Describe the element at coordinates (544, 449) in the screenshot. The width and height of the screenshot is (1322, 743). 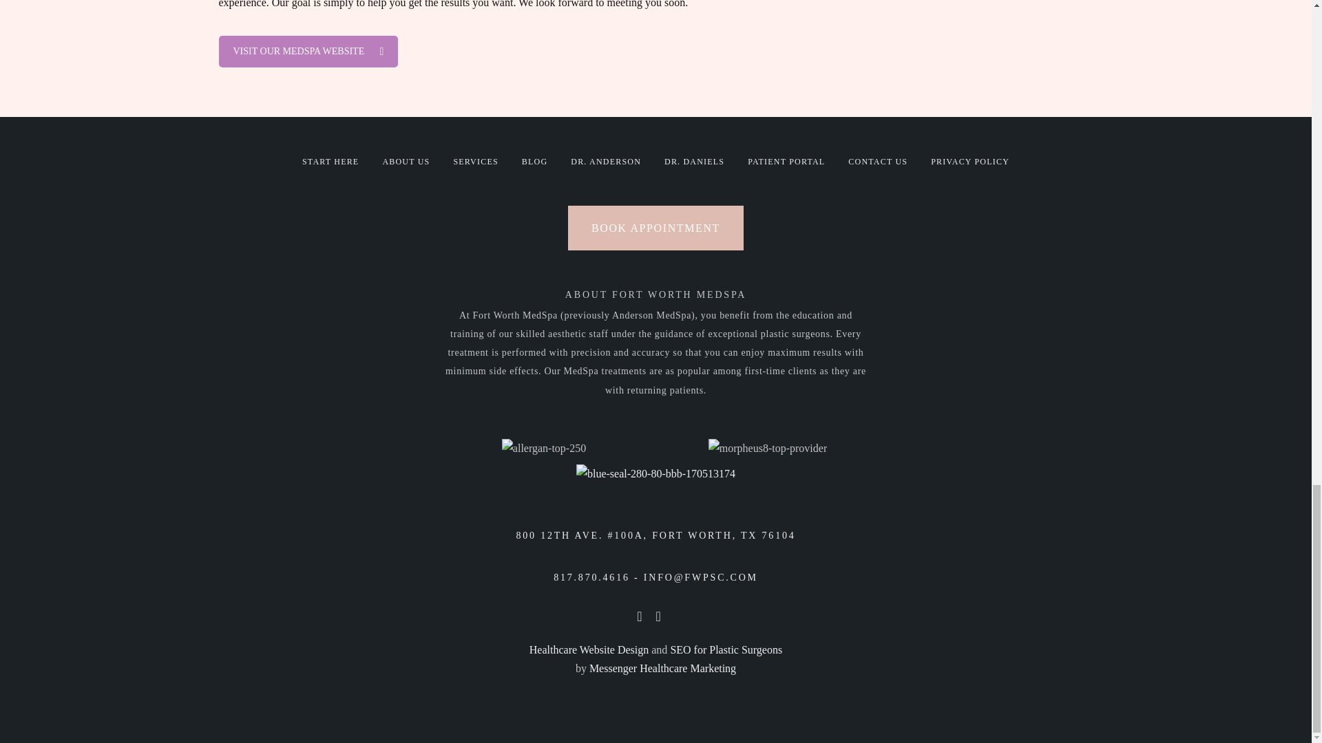
I see `allergan-top-250` at that location.